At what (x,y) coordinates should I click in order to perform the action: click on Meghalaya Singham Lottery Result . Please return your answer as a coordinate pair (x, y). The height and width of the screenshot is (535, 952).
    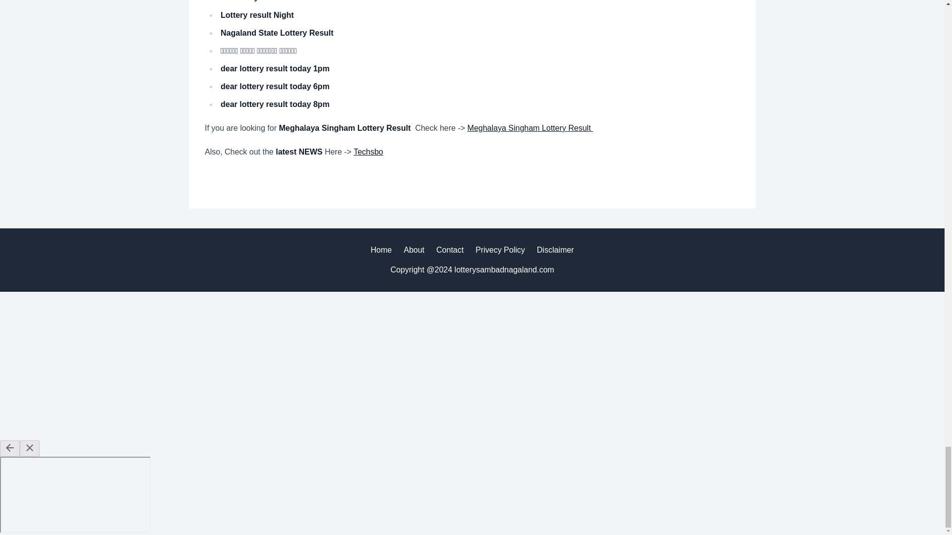
    Looking at the image, I should click on (530, 128).